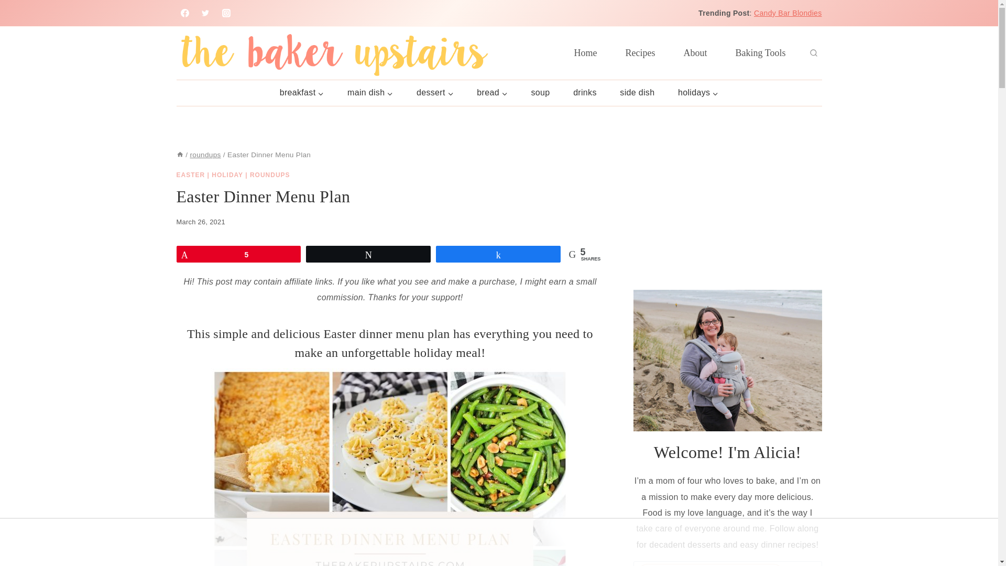  I want to click on breakfast, so click(301, 93).